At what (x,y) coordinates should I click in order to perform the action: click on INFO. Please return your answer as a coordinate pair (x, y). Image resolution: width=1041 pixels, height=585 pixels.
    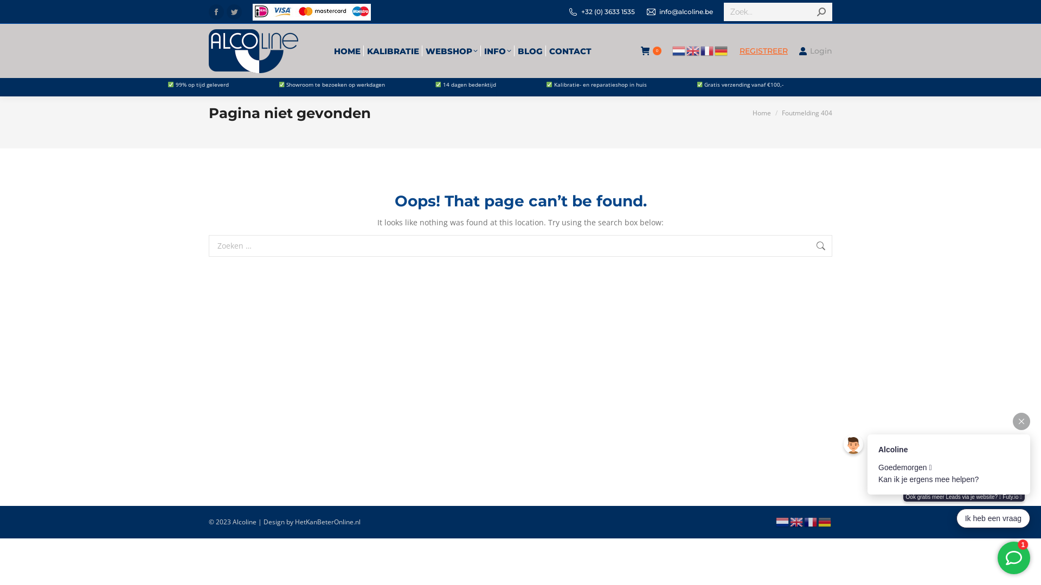
    Looking at the image, I should click on (497, 51).